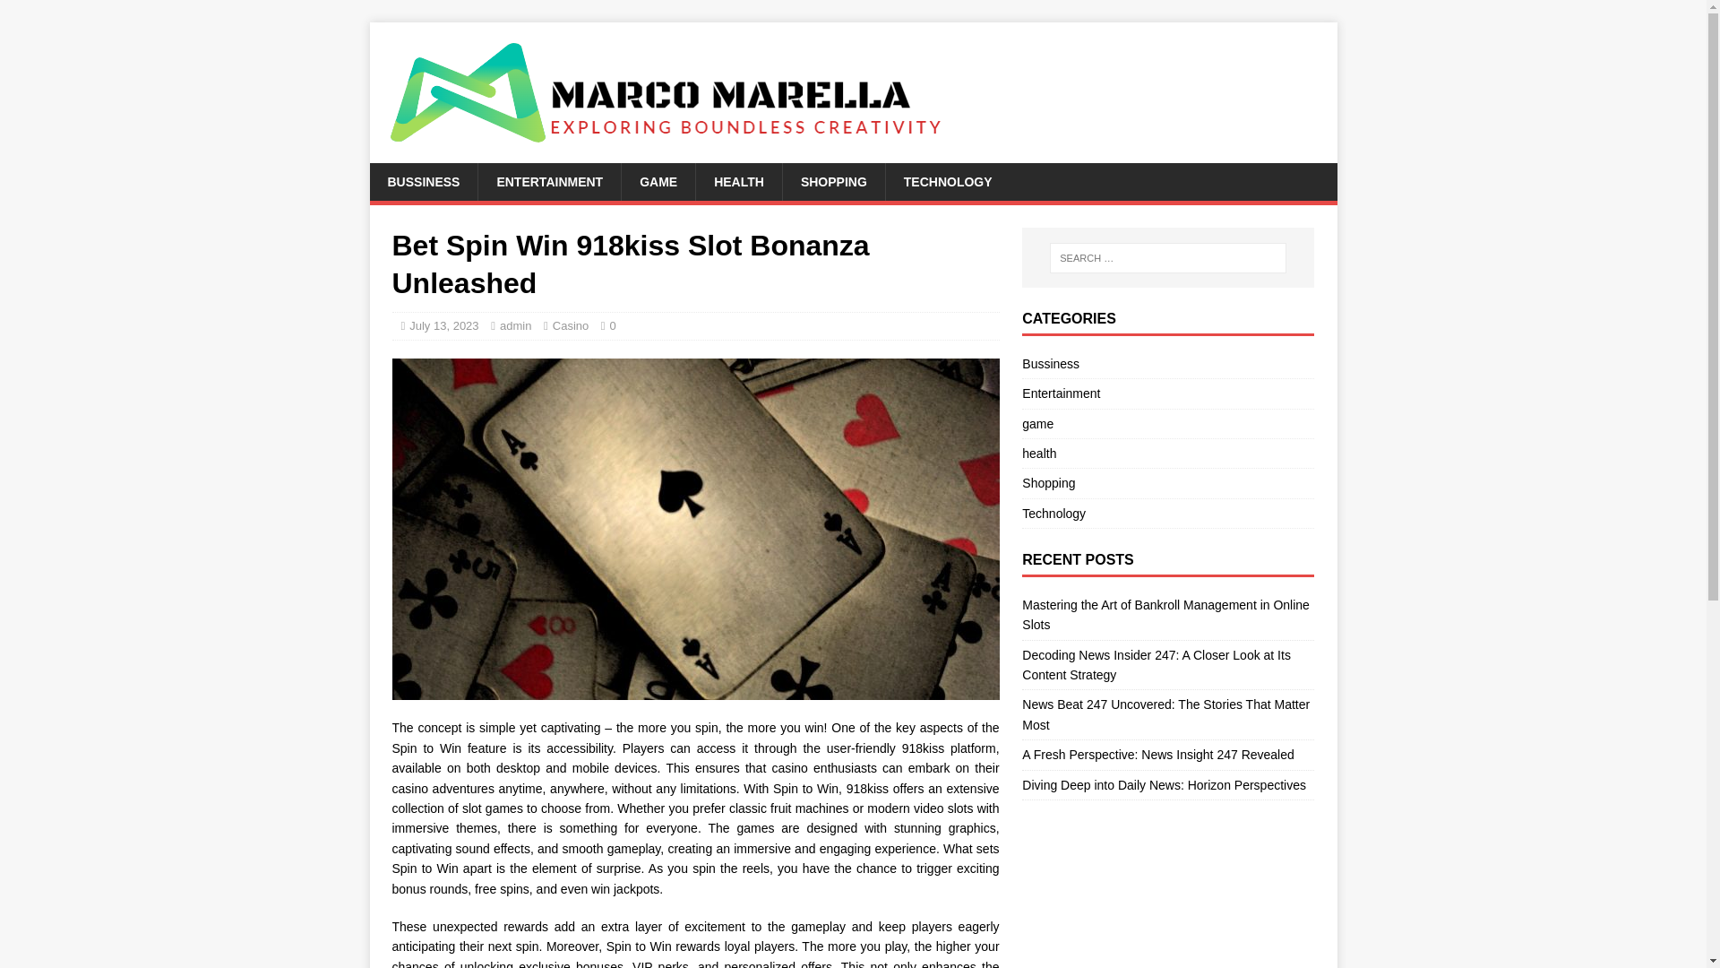 The width and height of the screenshot is (1720, 968). What do you see at coordinates (1157, 754) in the screenshot?
I see `A Fresh Perspective: News Insight 247 Revealed` at bounding box center [1157, 754].